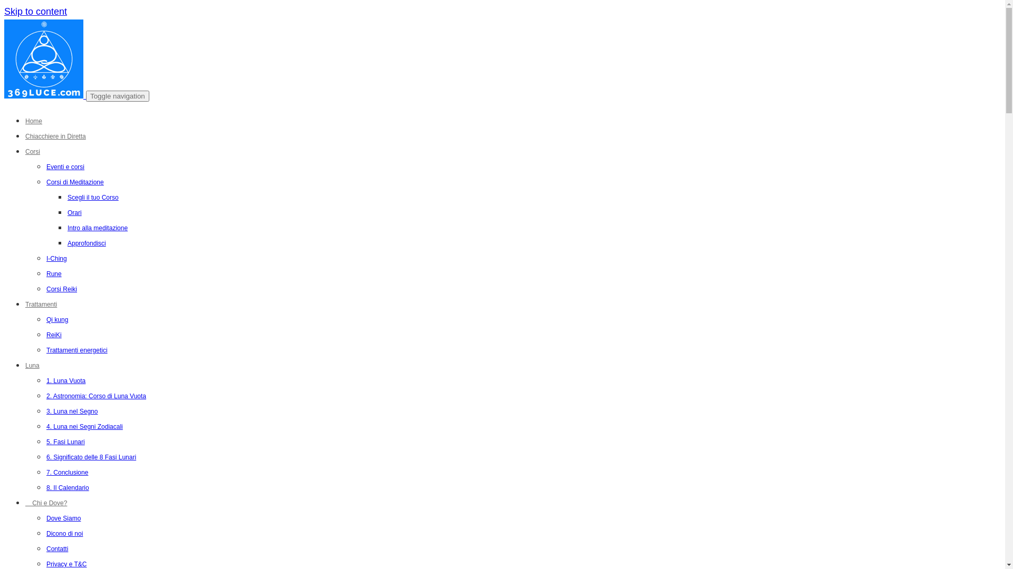  Describe the element at coordinates (84, 427) in the screenshot. I see `4. Luna nei Segni Zodiacali` at that location.